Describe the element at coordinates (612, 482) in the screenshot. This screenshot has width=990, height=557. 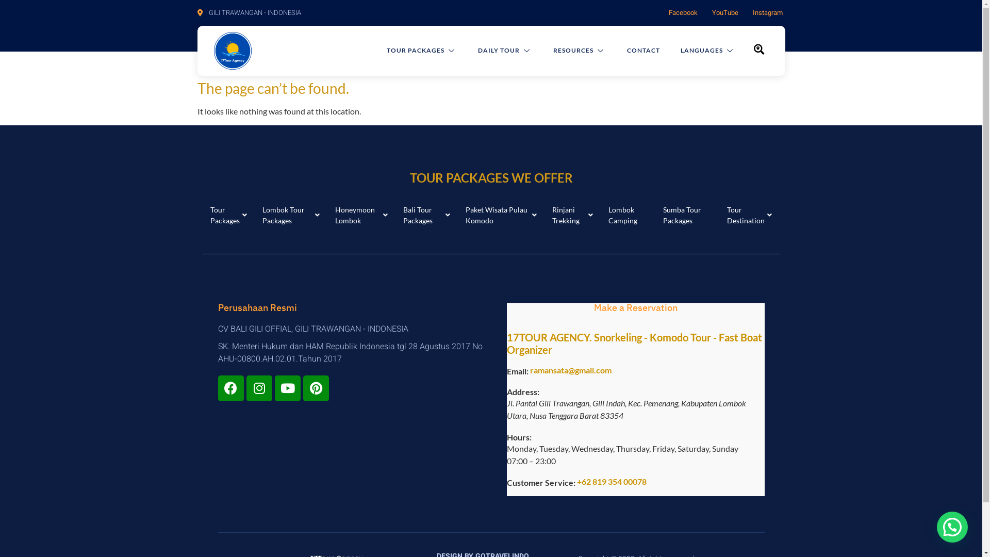
I see `+62 819 354 00078` at that location.